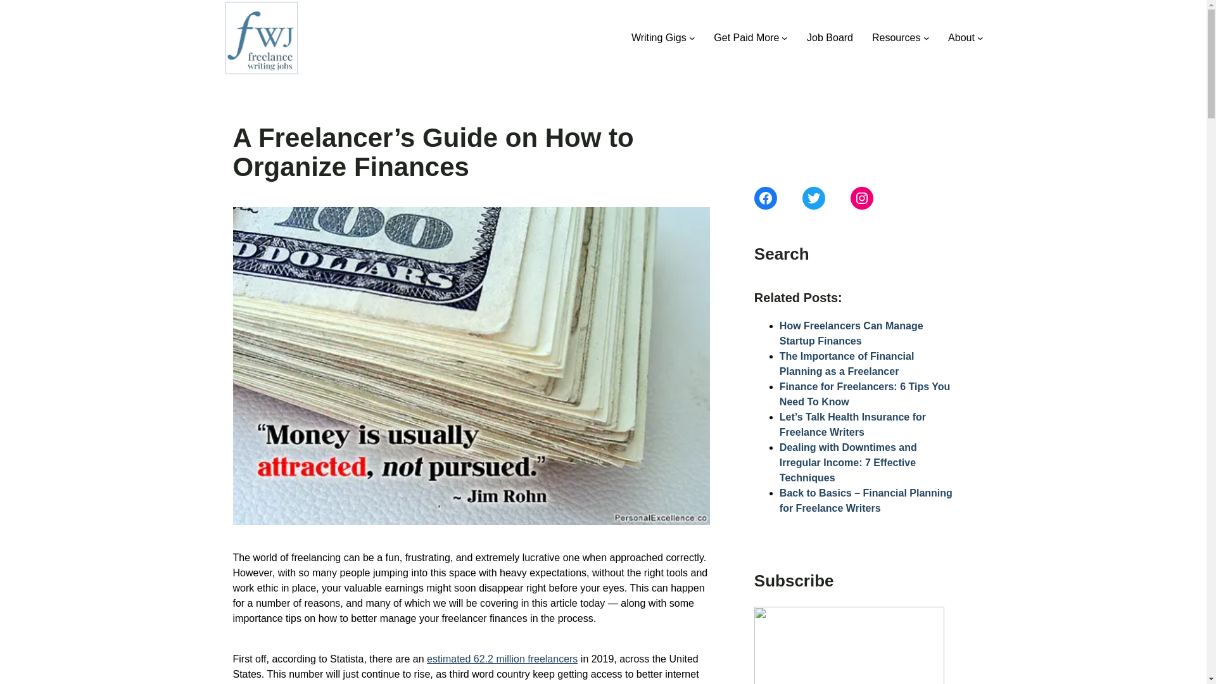  I want to click on Get Paid More, so click(746, 38).